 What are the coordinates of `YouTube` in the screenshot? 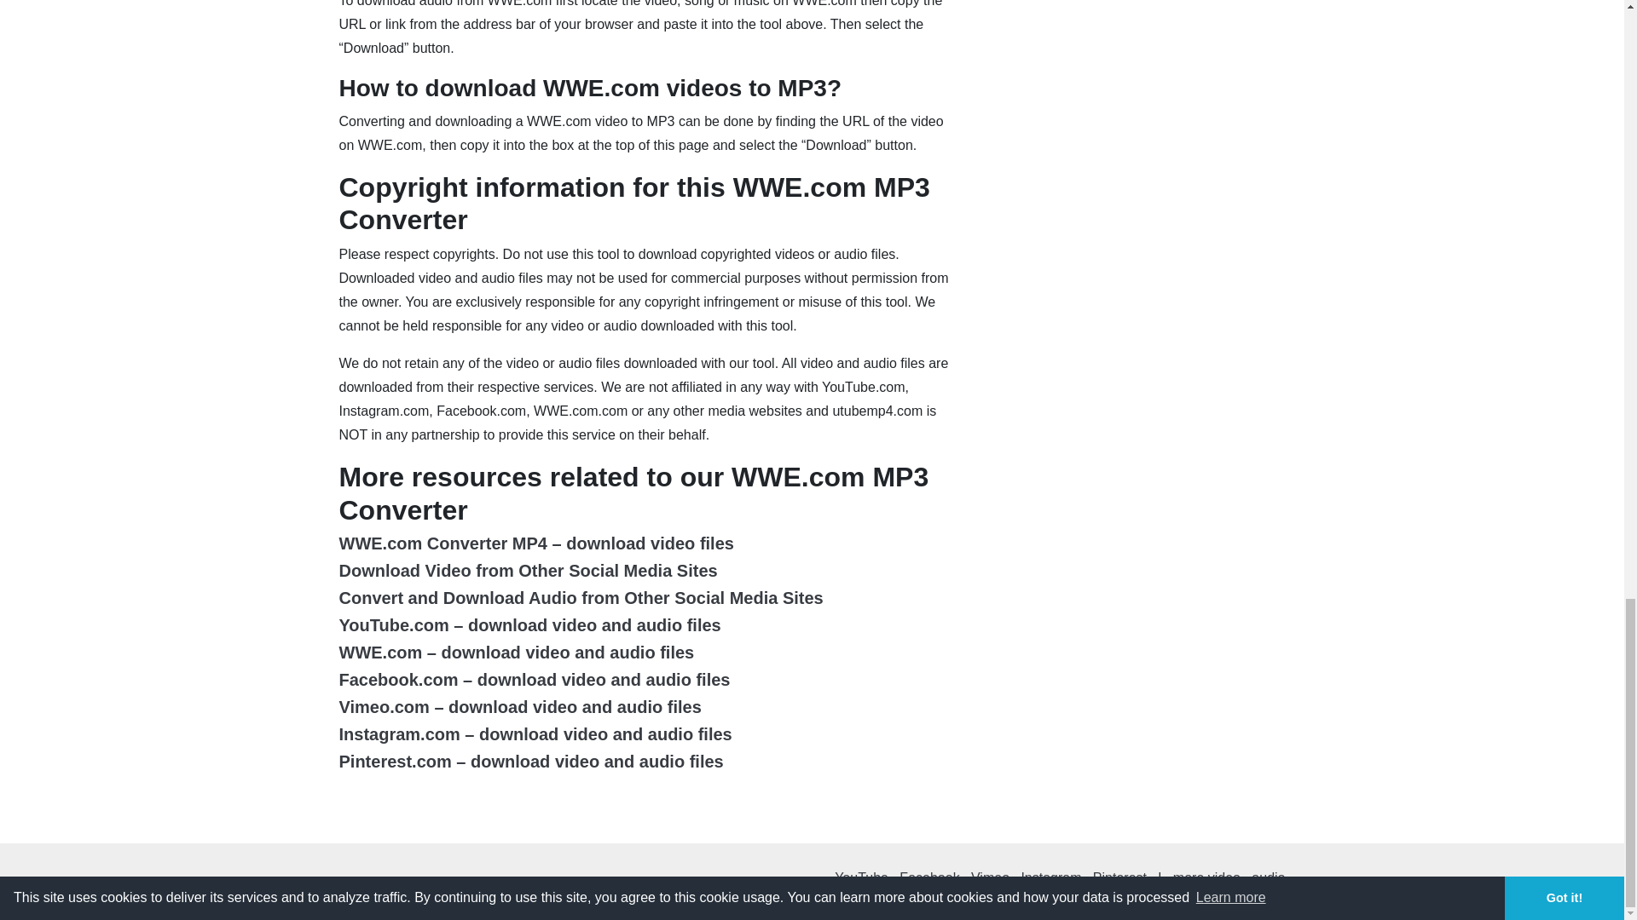 It's located at (861, 877).